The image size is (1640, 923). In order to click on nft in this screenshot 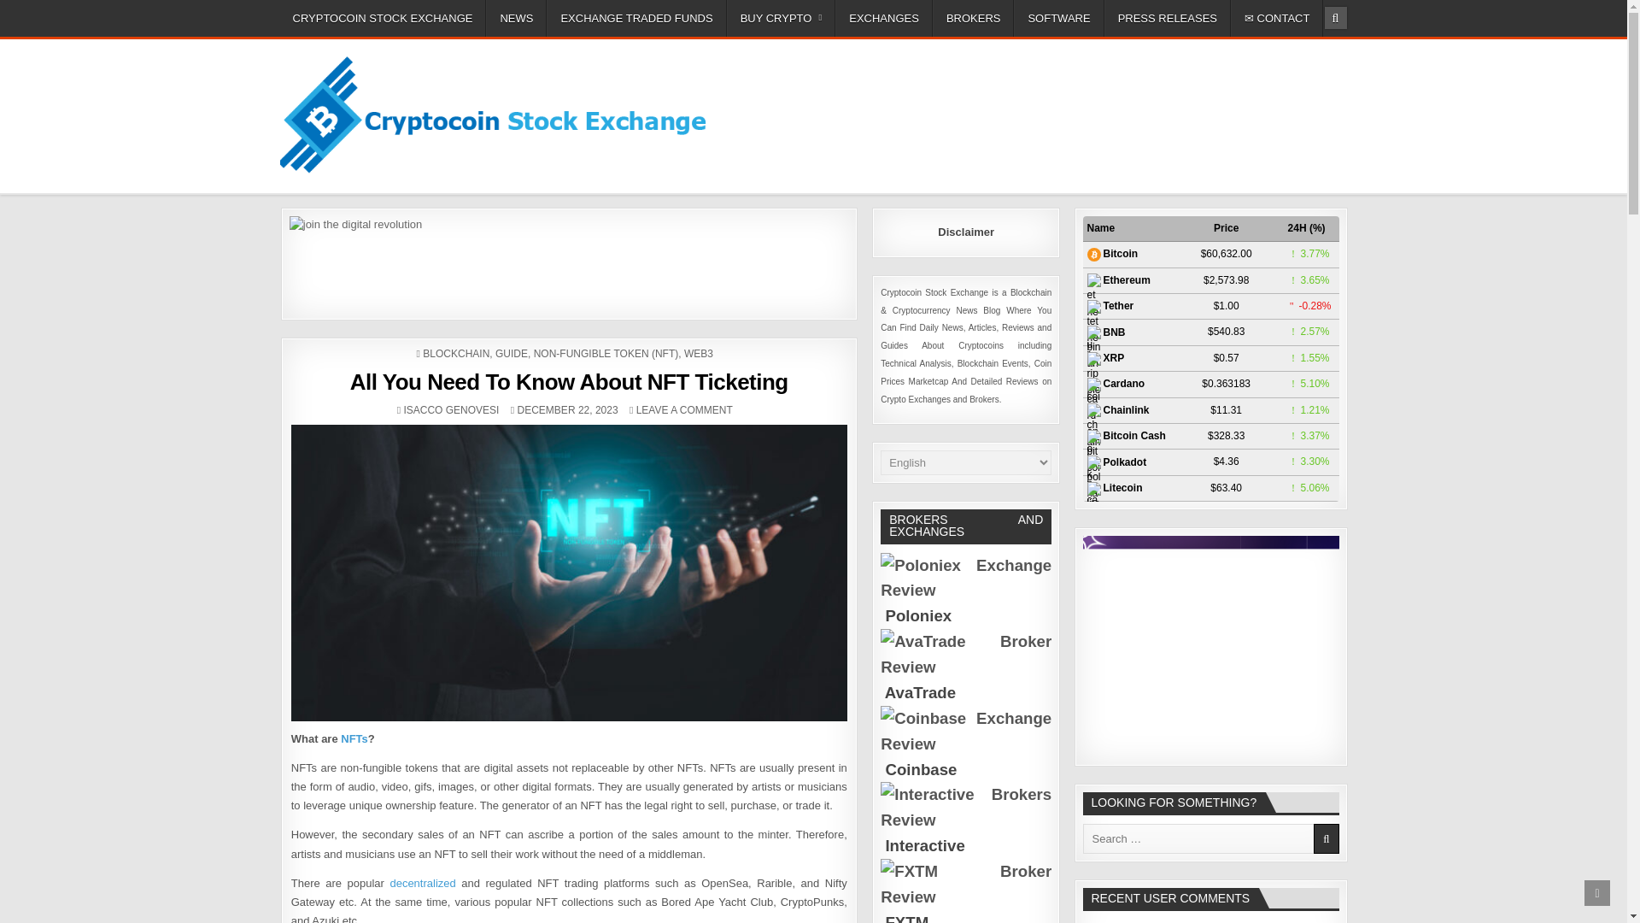, I will do `click(354, 738)`.